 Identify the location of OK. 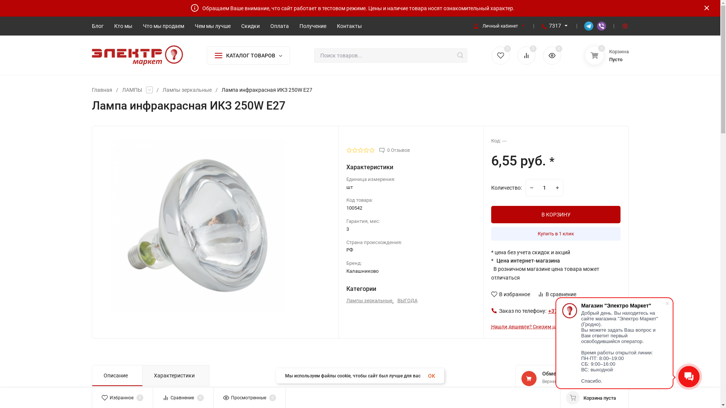
(432, 376).